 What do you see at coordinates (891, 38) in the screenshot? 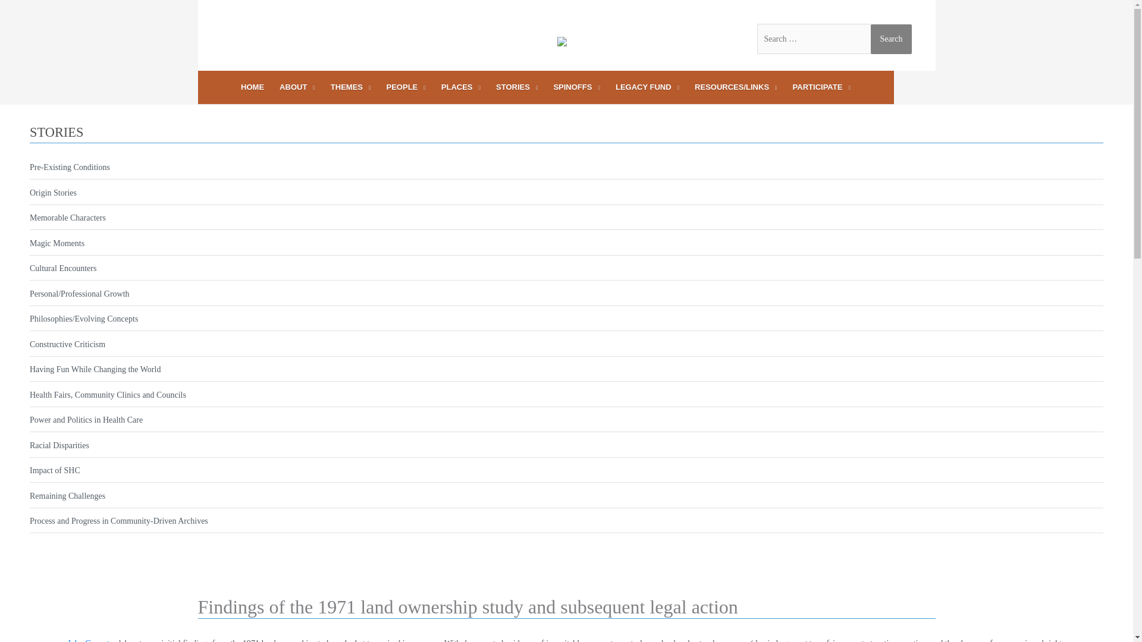
I see `Search` at bounding box center [891, 38].